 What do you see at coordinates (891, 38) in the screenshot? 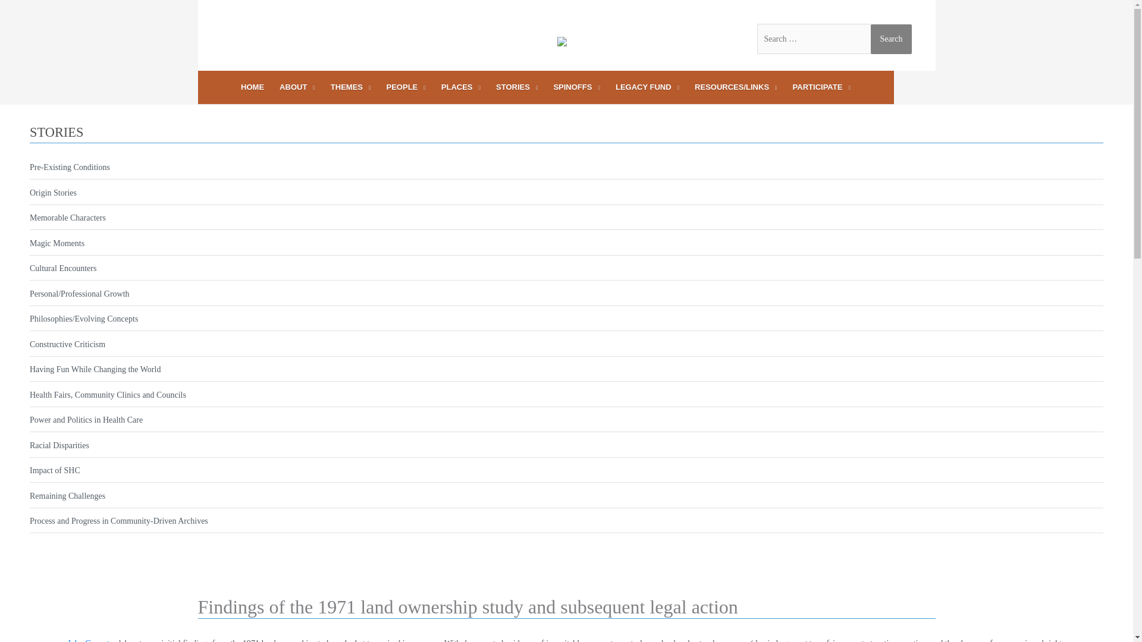
I see `Search` at bounding box center [891, 38].